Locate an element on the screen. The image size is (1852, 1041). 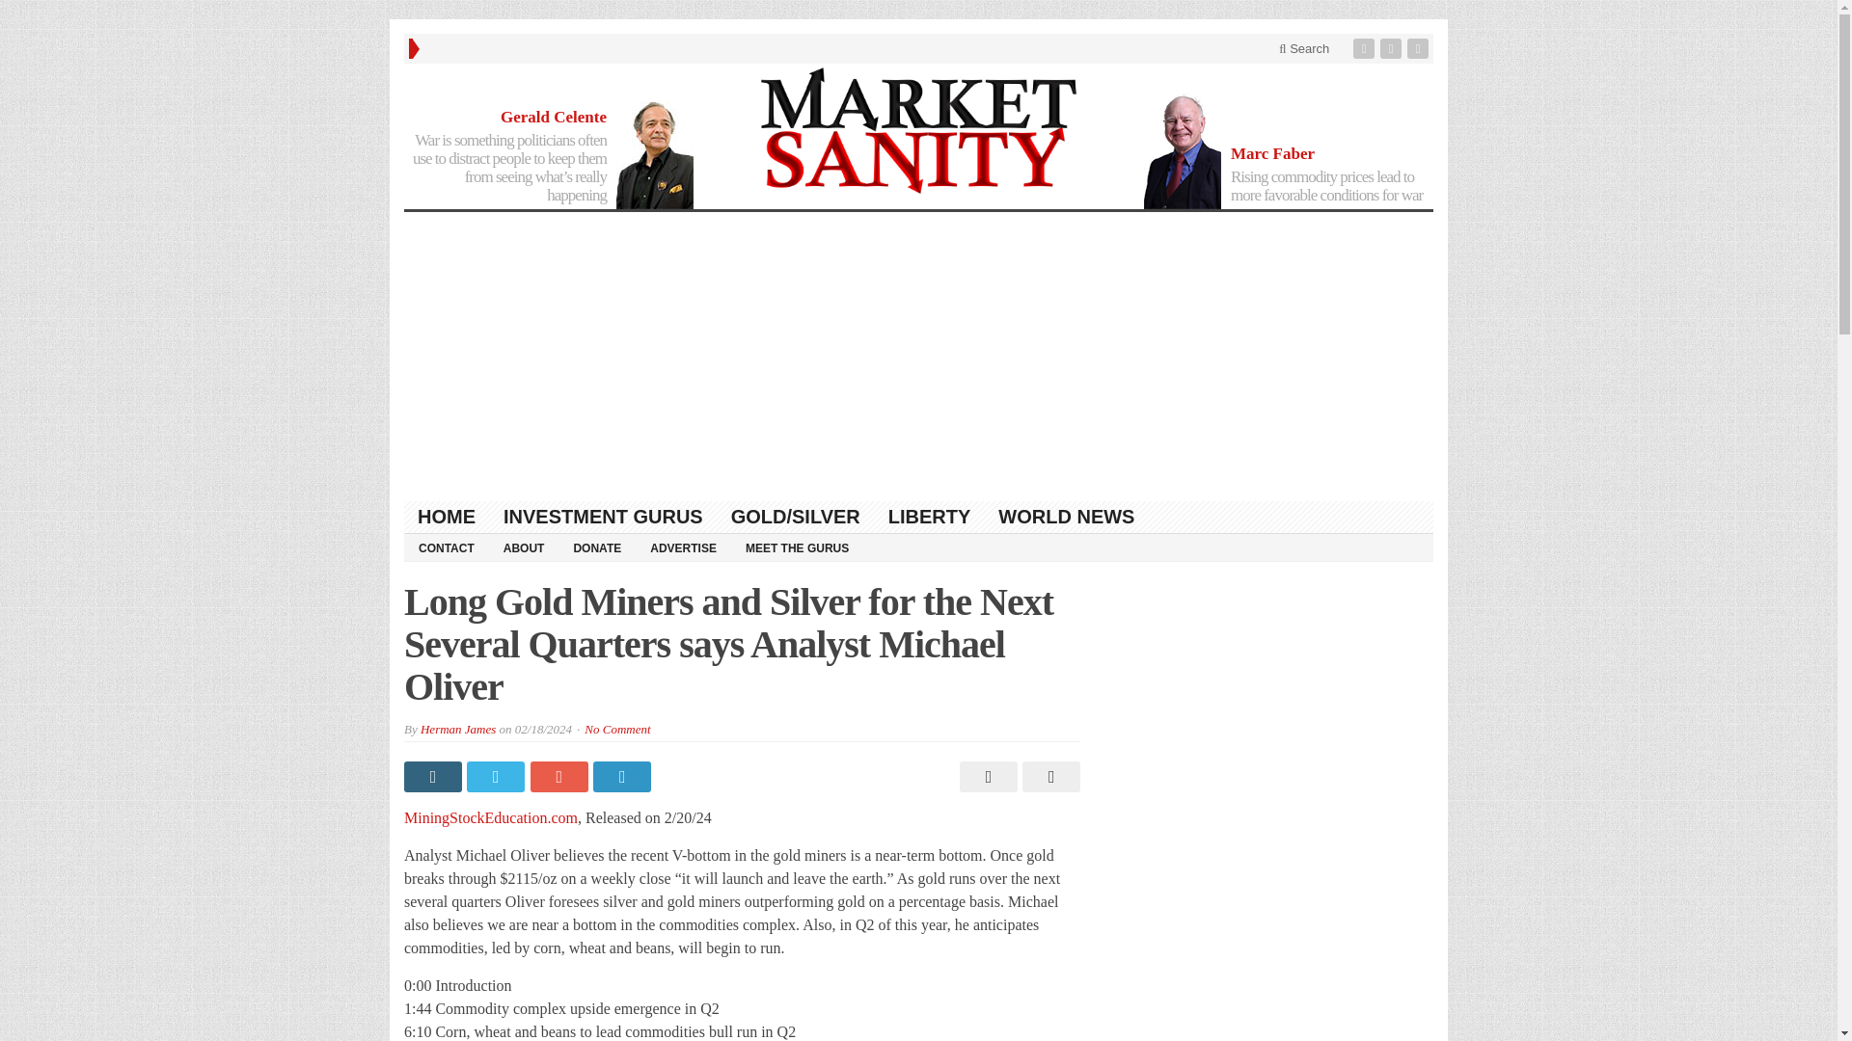
Marc Faber is located at coordinates (1273, 153).